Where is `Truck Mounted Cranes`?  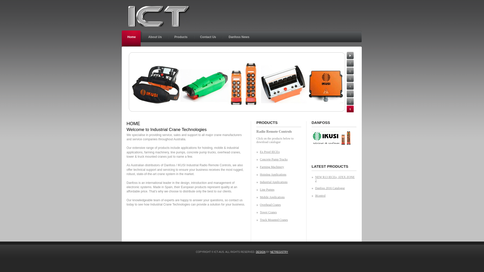
Truck Mounted Cranes is located at coordinates (276, 220).